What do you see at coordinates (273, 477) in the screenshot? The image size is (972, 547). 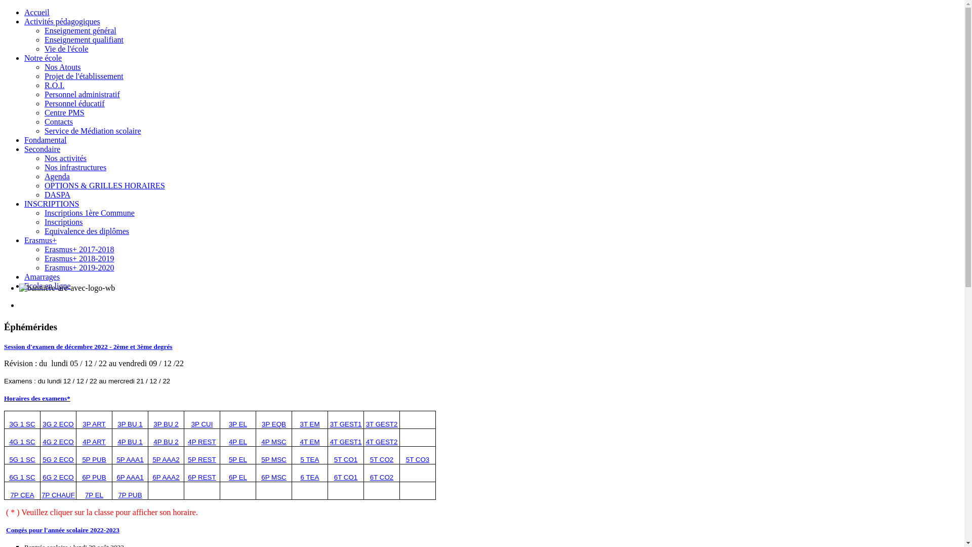 I see `6P MSC` at bounding box center [273, 477].